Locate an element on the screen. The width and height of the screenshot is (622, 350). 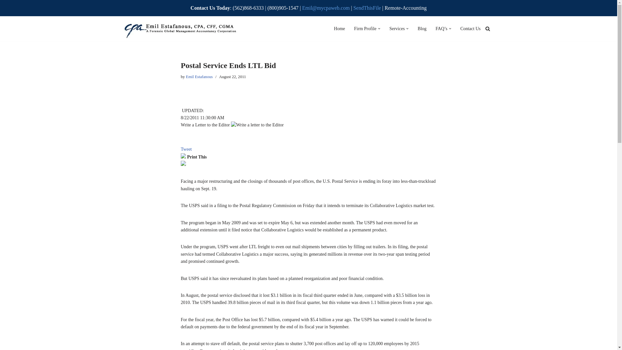
Posts by Emil Estafanous is located at coordinates (199, 77).